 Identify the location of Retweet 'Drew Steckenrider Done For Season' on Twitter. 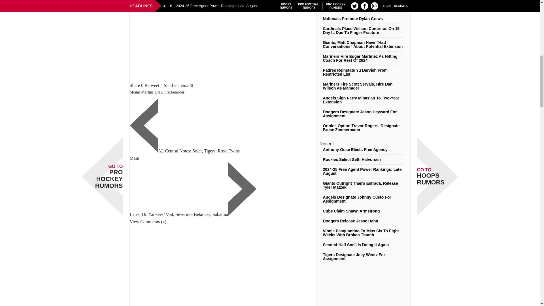
(152, 85).